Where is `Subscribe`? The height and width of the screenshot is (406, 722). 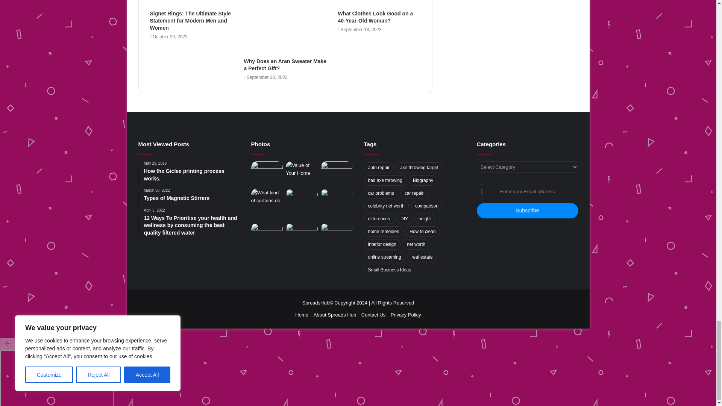
Subscribe is located at coordinates (527, 211).